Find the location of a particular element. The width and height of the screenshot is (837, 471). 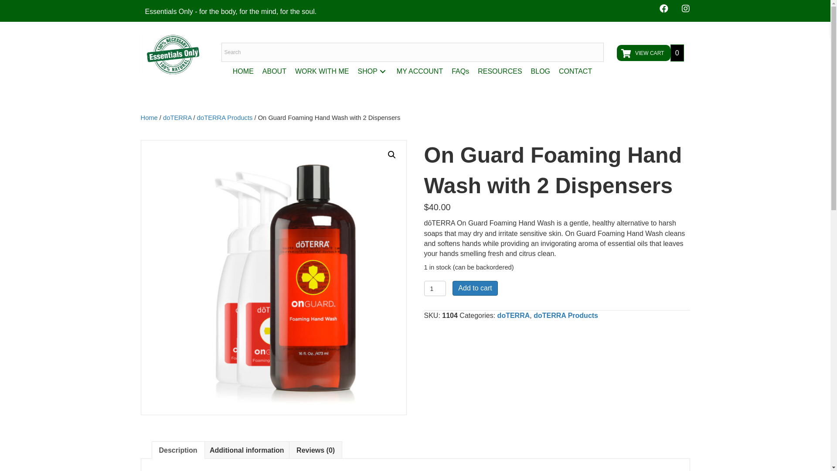

Description is located at coordinates (178, 450).